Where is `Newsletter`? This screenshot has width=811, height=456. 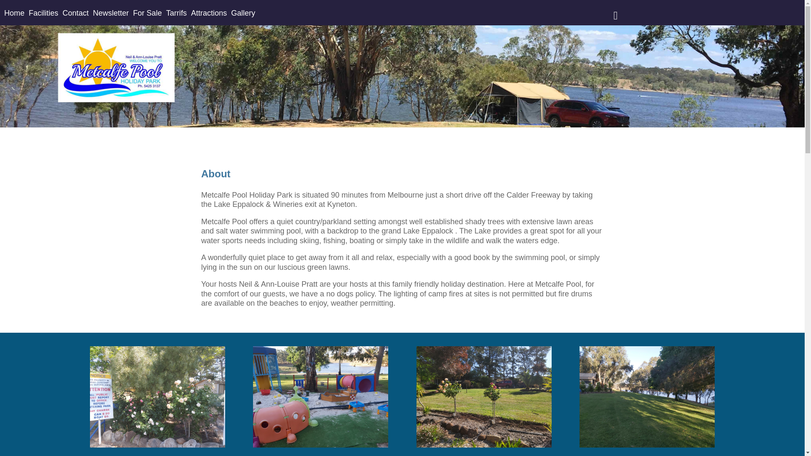
Newsletter is located at coordinates (111, 13).